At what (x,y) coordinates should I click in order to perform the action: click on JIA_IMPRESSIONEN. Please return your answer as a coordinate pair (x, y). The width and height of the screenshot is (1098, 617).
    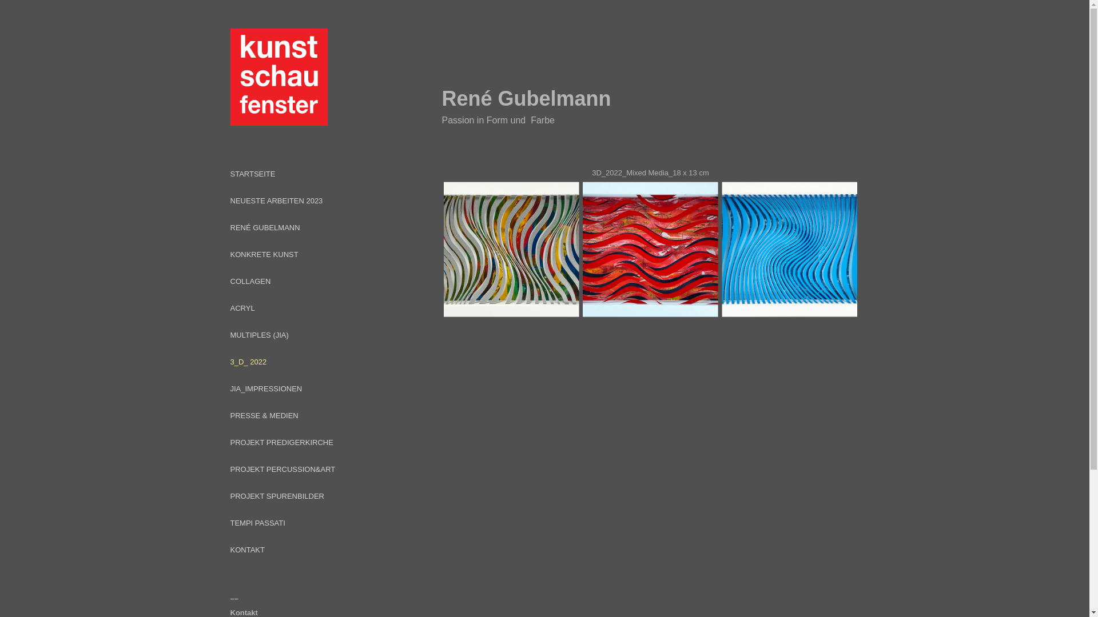
    Looking at the image, I should click on (266, 388).